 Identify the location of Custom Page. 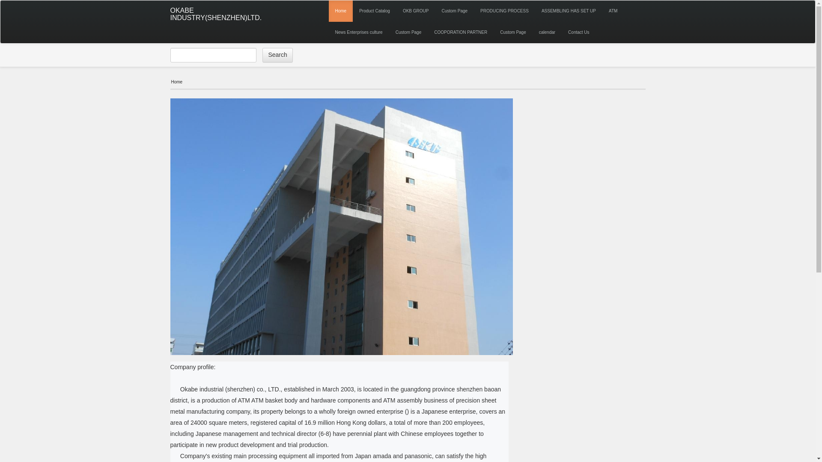
(408, 33).